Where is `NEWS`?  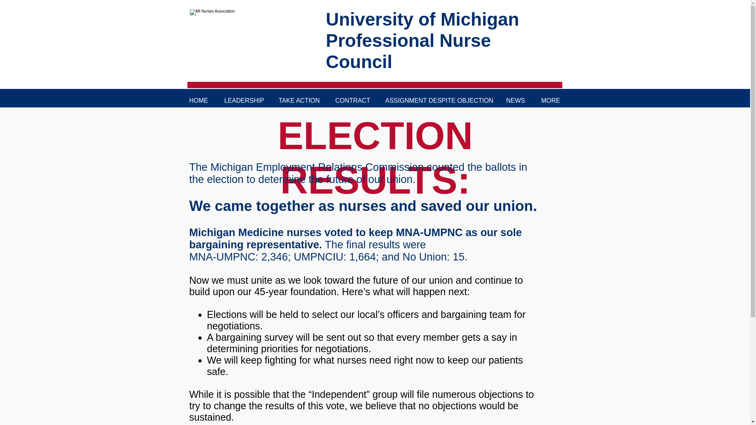 NEWS is located at coordinates (518, 97).